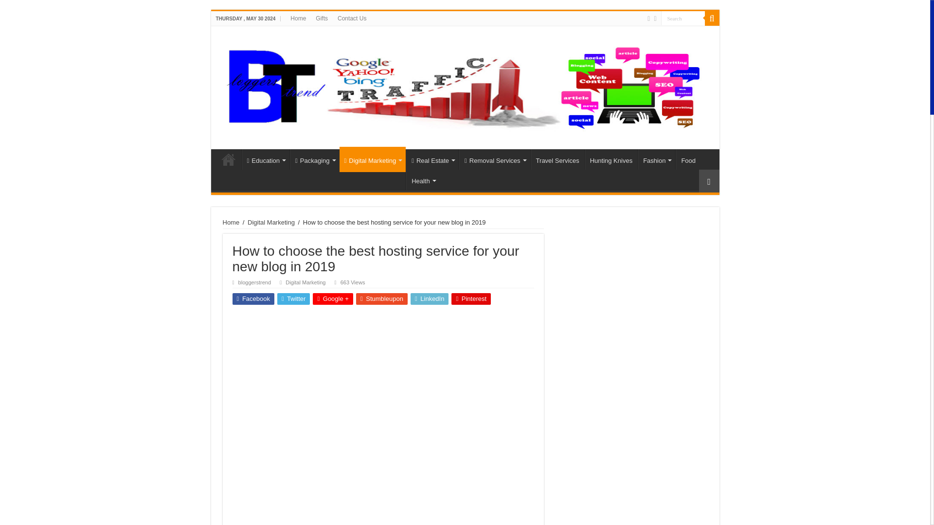 Image resolution: width=934 pixels, height=525 pixels. I want to click on Packaging, so click(314, 159).